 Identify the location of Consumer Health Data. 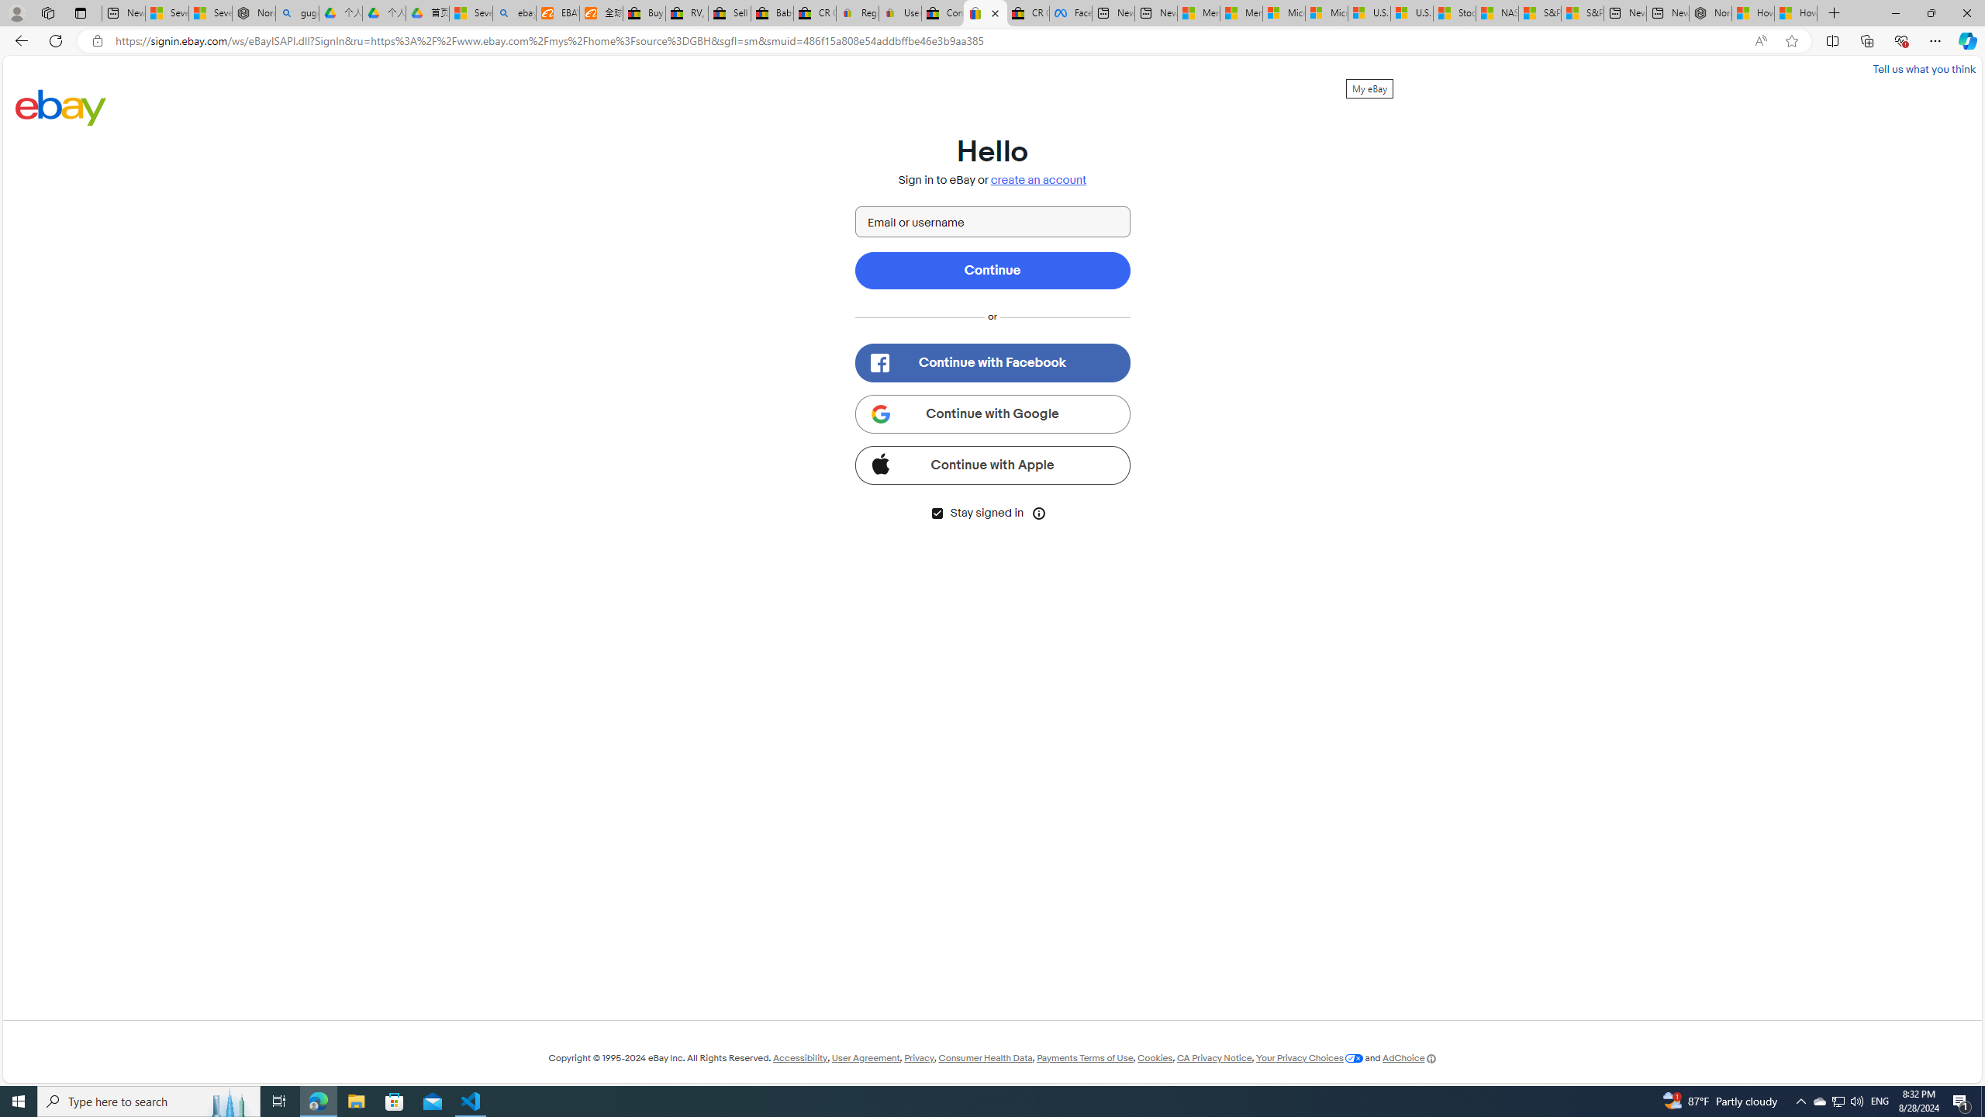
(985, 1058).